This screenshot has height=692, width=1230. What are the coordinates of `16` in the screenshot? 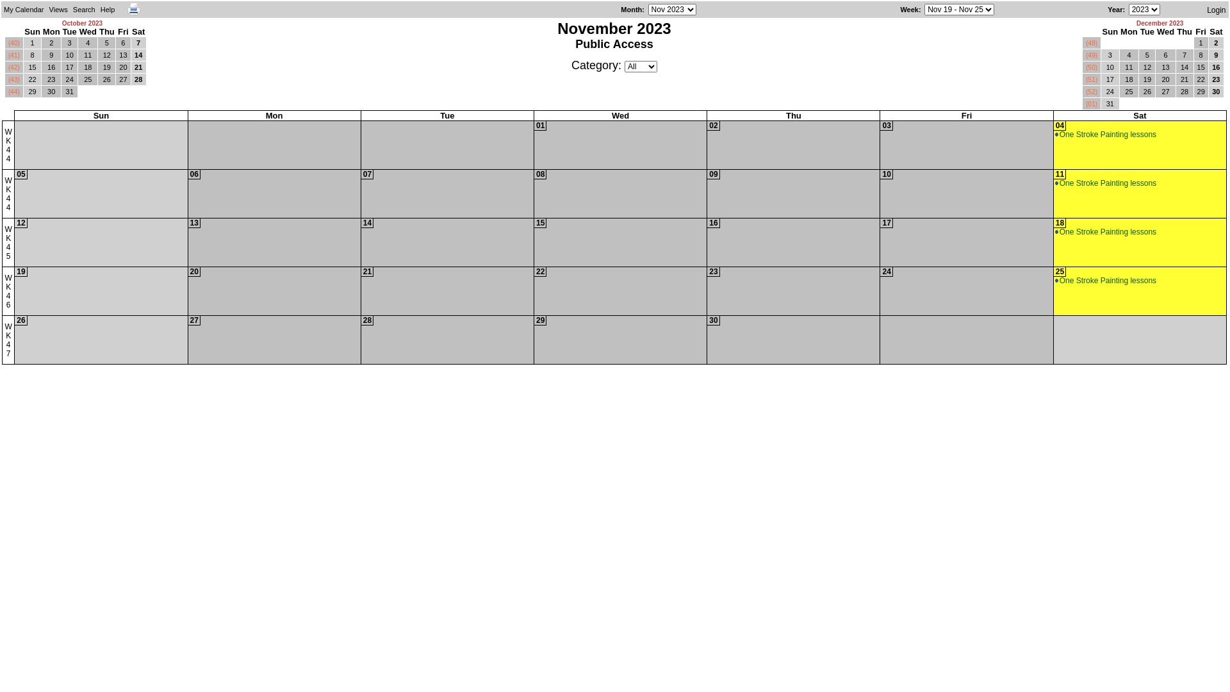 It's located at (1216, 67).